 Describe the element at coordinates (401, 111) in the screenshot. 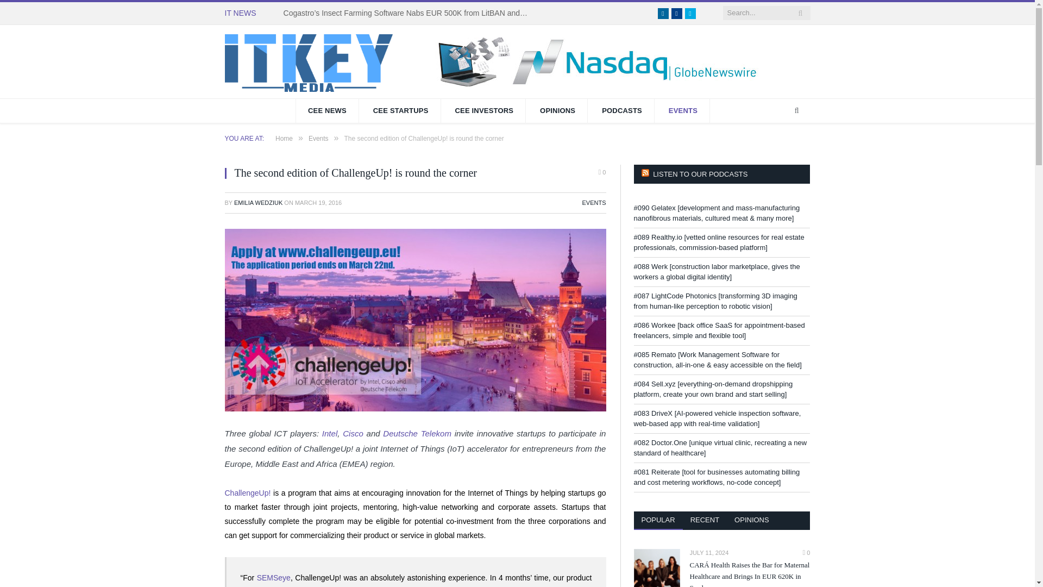

I see `CEE STARTUPS` at that location.